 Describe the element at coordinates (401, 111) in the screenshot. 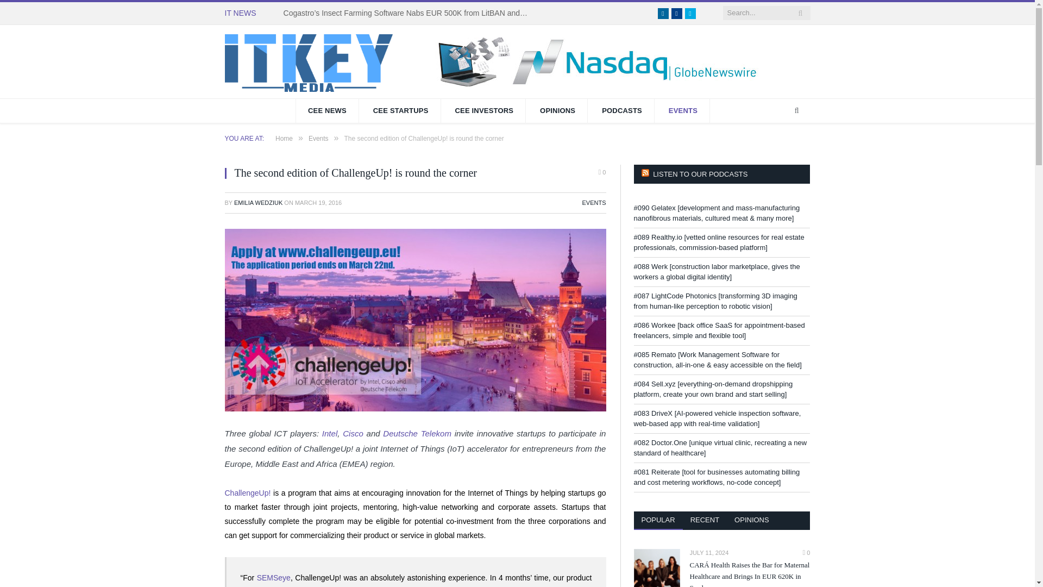

I see `CEE STARTUPS` at that location.